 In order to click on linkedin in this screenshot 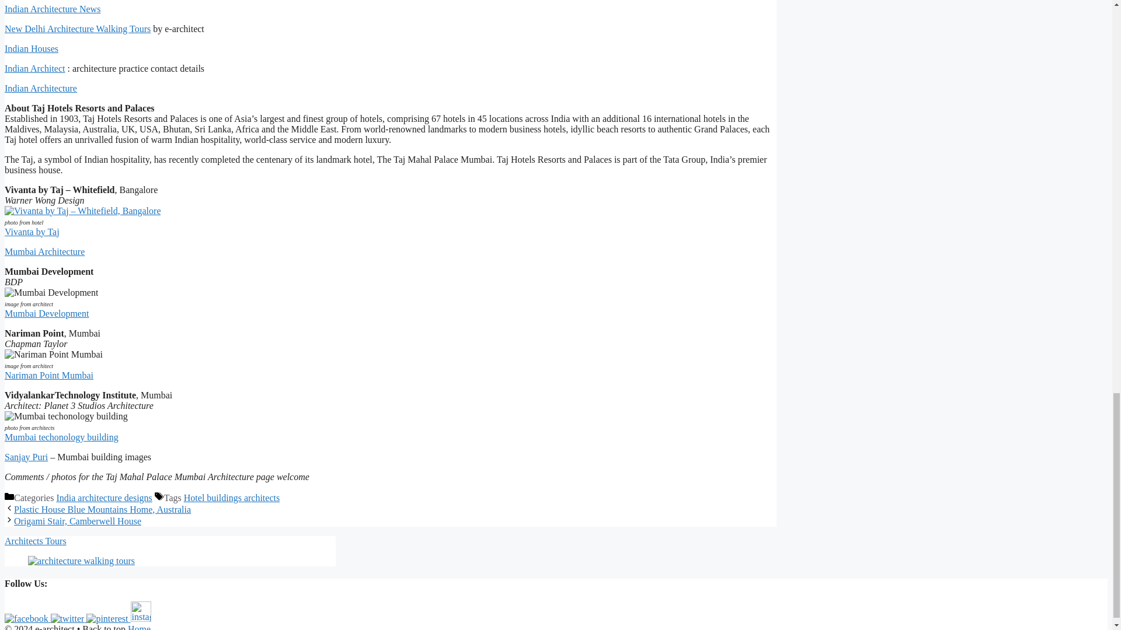, I will do `click(106, 618)`.